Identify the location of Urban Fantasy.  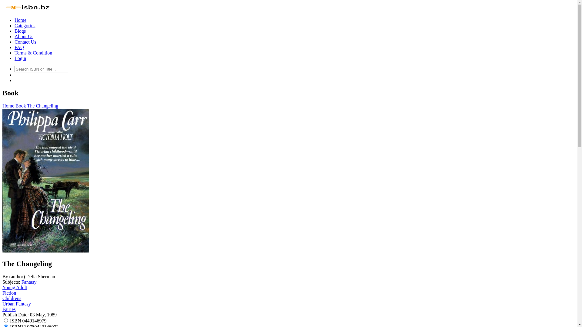
(17, 304).